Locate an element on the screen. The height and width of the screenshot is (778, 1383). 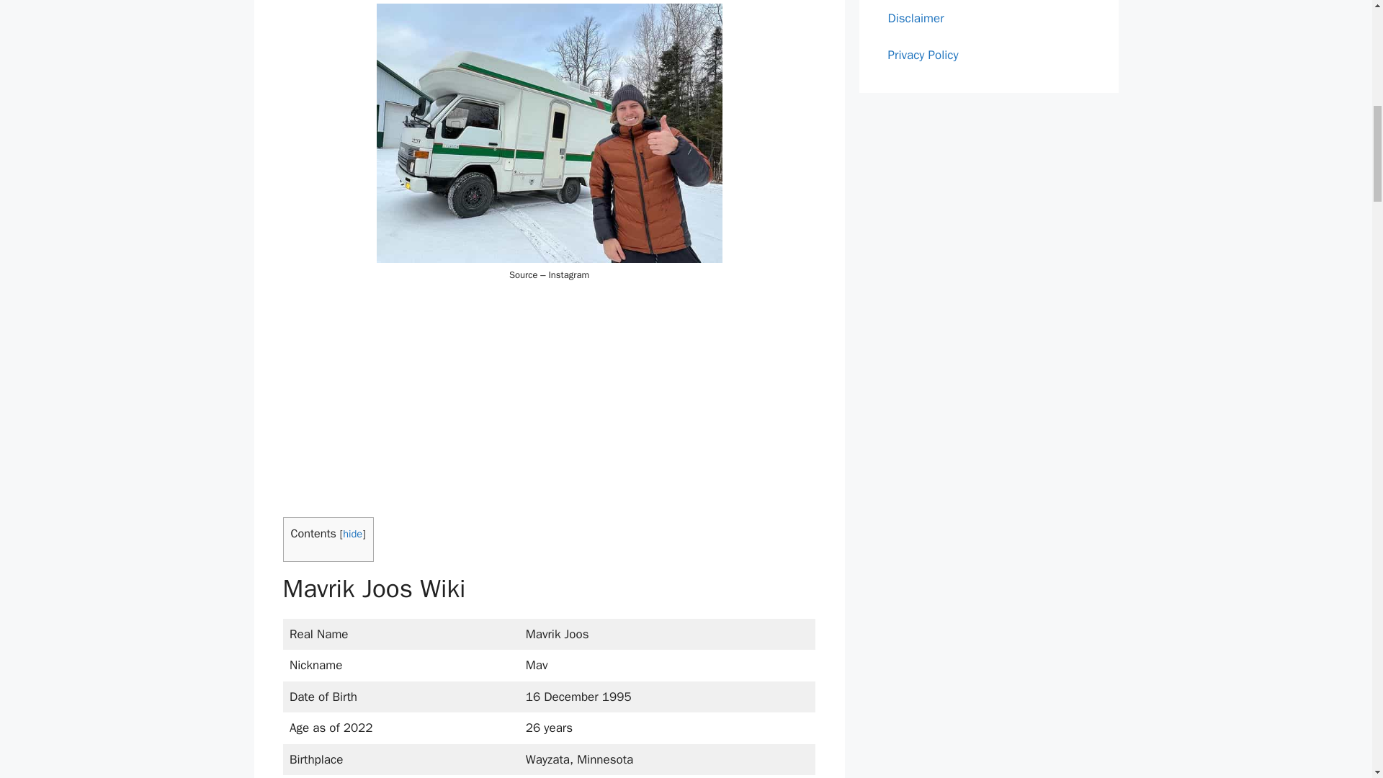
hide is located at coordinates (353, 533).